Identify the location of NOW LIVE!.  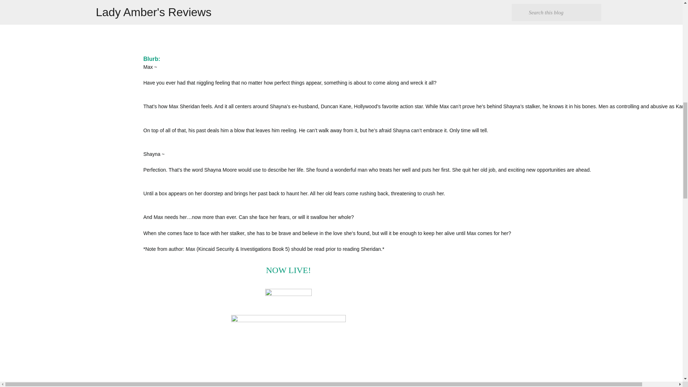
(288, 270).